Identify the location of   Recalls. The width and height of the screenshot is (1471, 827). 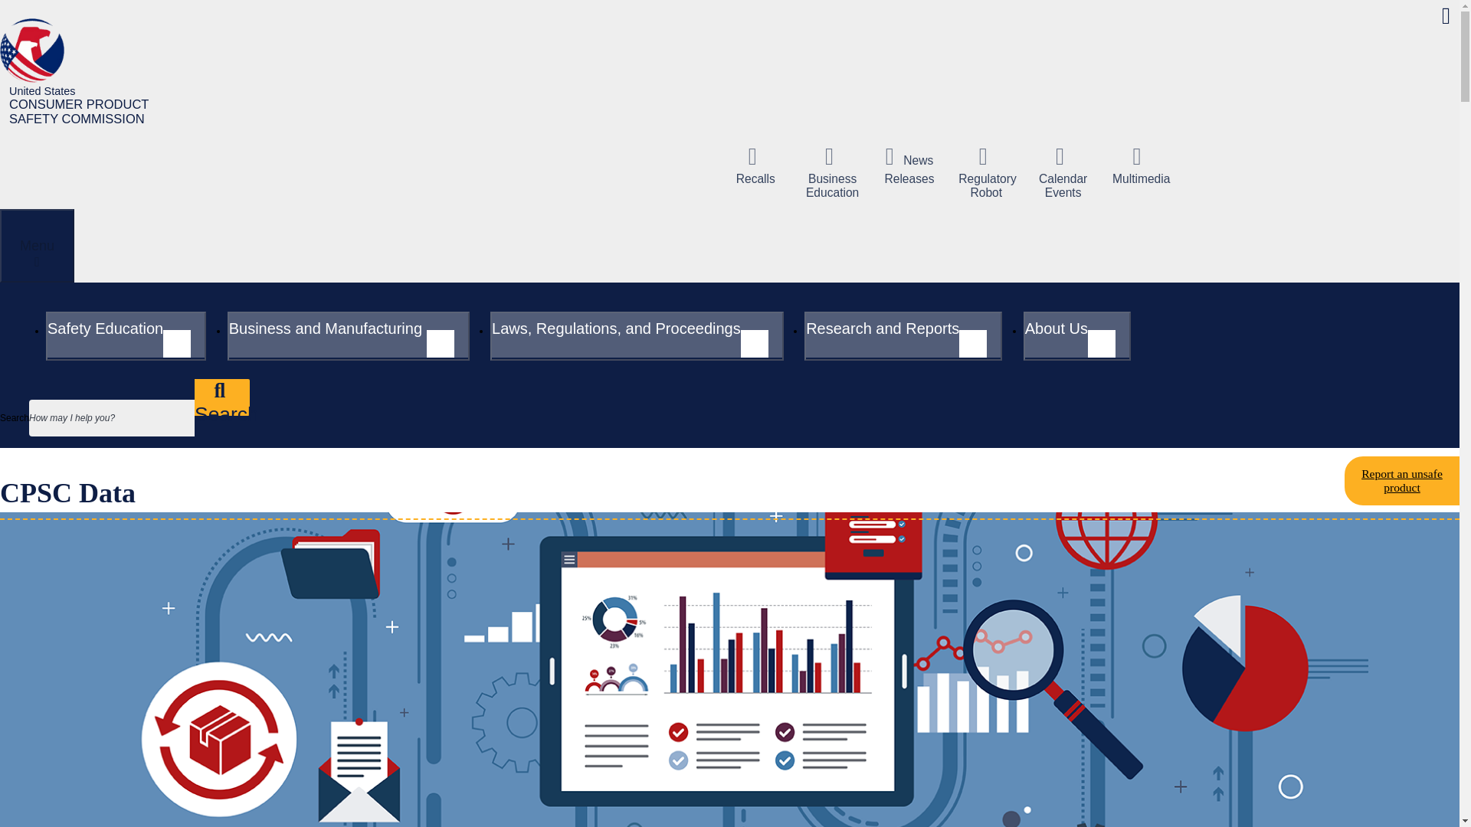
(755, 165).